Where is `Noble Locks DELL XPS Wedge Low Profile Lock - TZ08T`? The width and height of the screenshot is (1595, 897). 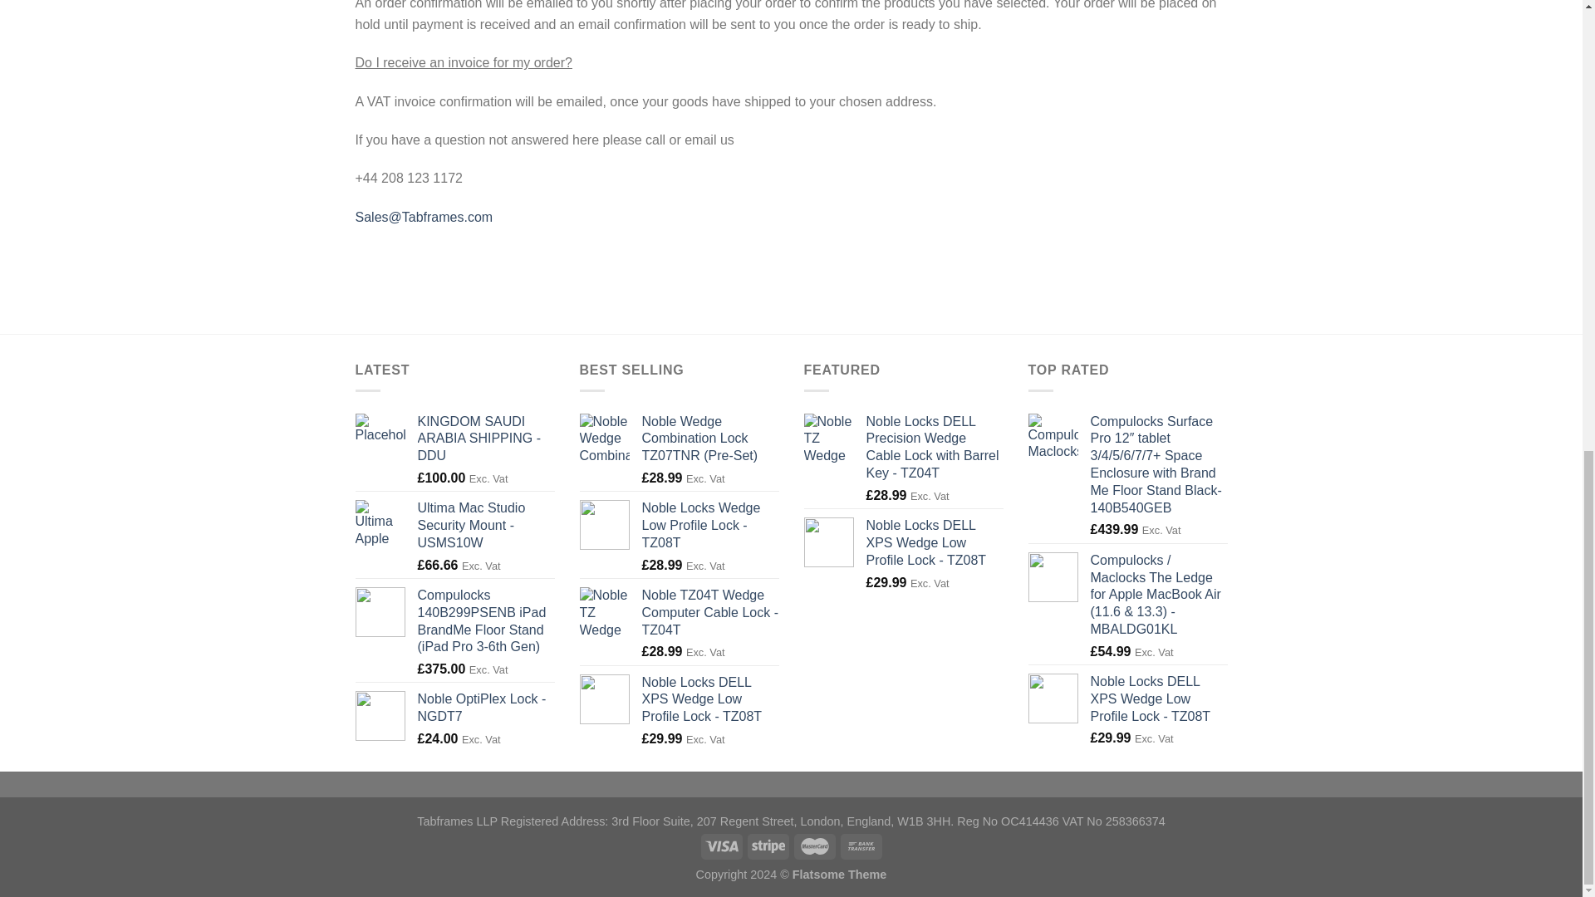 Noble Locks DELL XPS Wedge Low Profile Lock - TZ08T is located at coordinates (934, 543).